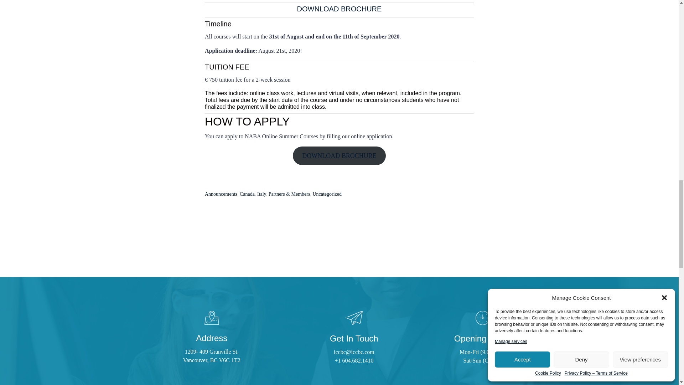 The height and width of the screenshot is (385, 684). I want to click on Page 4, so click(339, 28).